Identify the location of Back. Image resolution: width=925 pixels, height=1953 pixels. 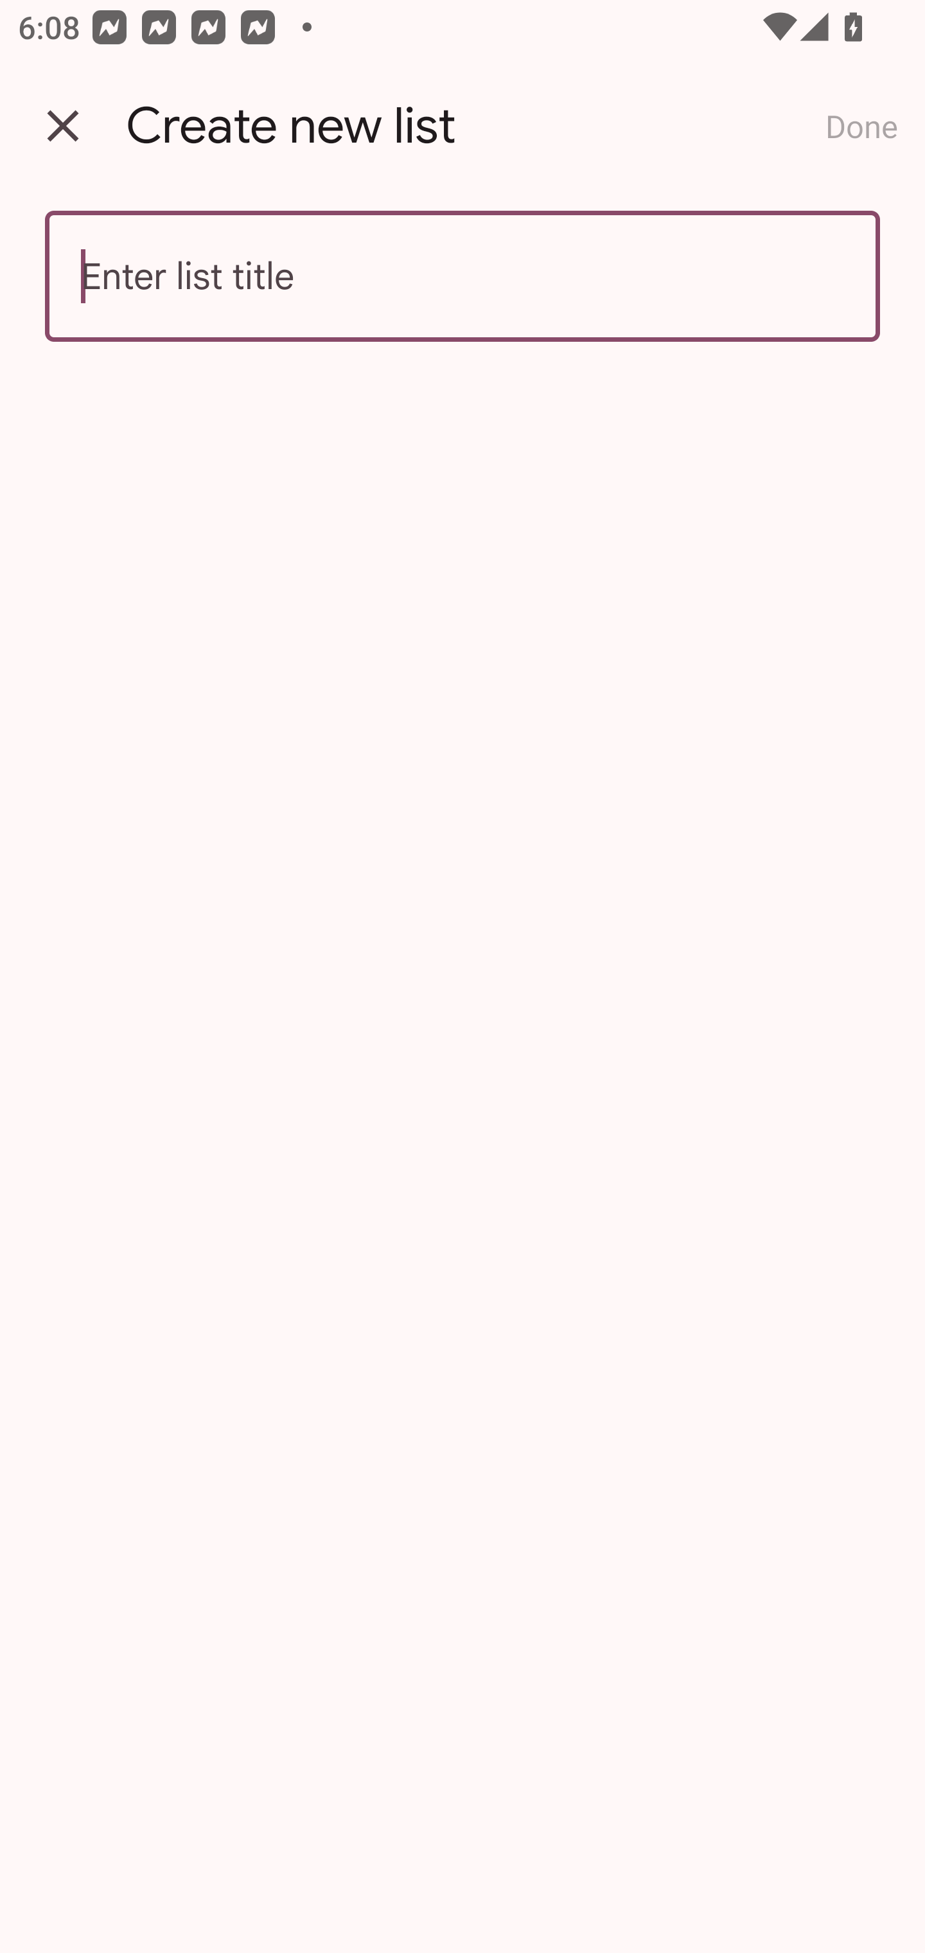
(63, 126).